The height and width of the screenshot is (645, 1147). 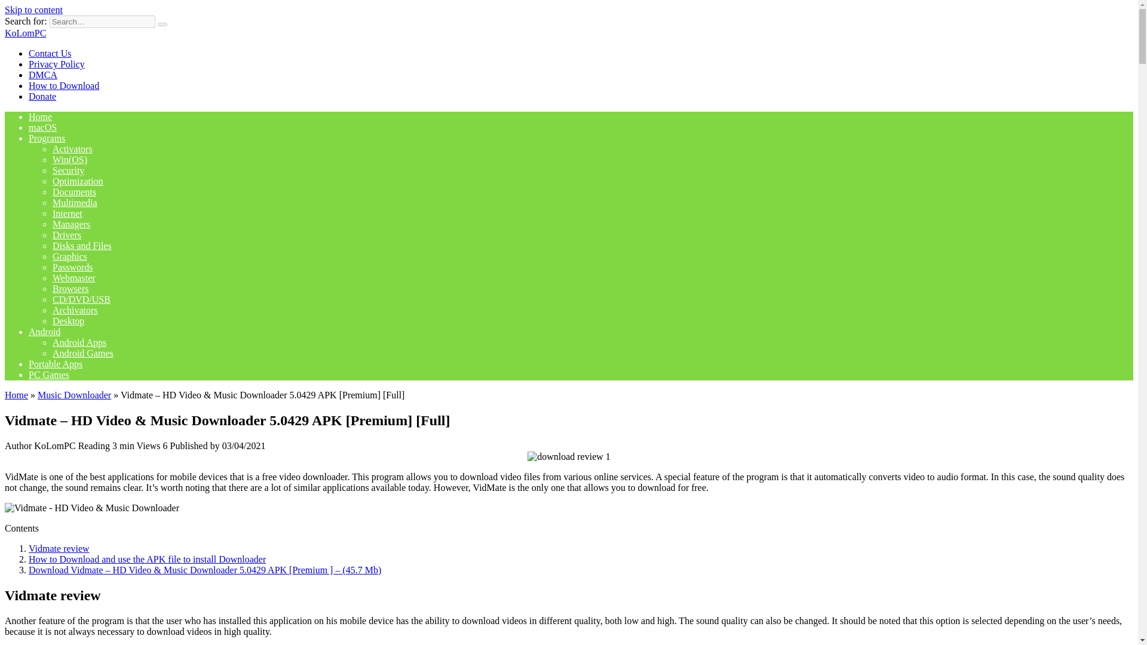 I want to click on Contact Us, so click(x=50, y=54).